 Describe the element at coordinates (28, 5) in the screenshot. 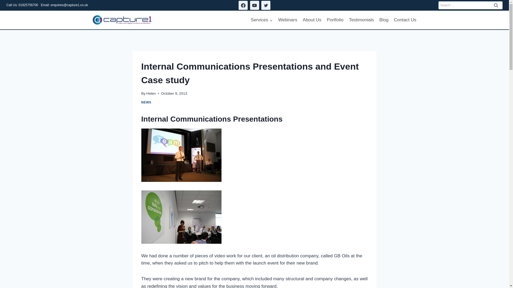

I see `01925756700` at that location.